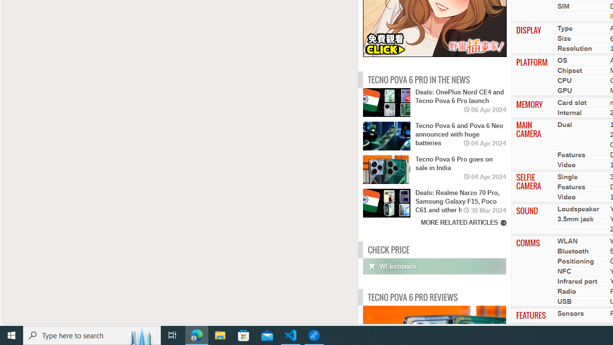  I want to click on NFC, so click(564, 271).